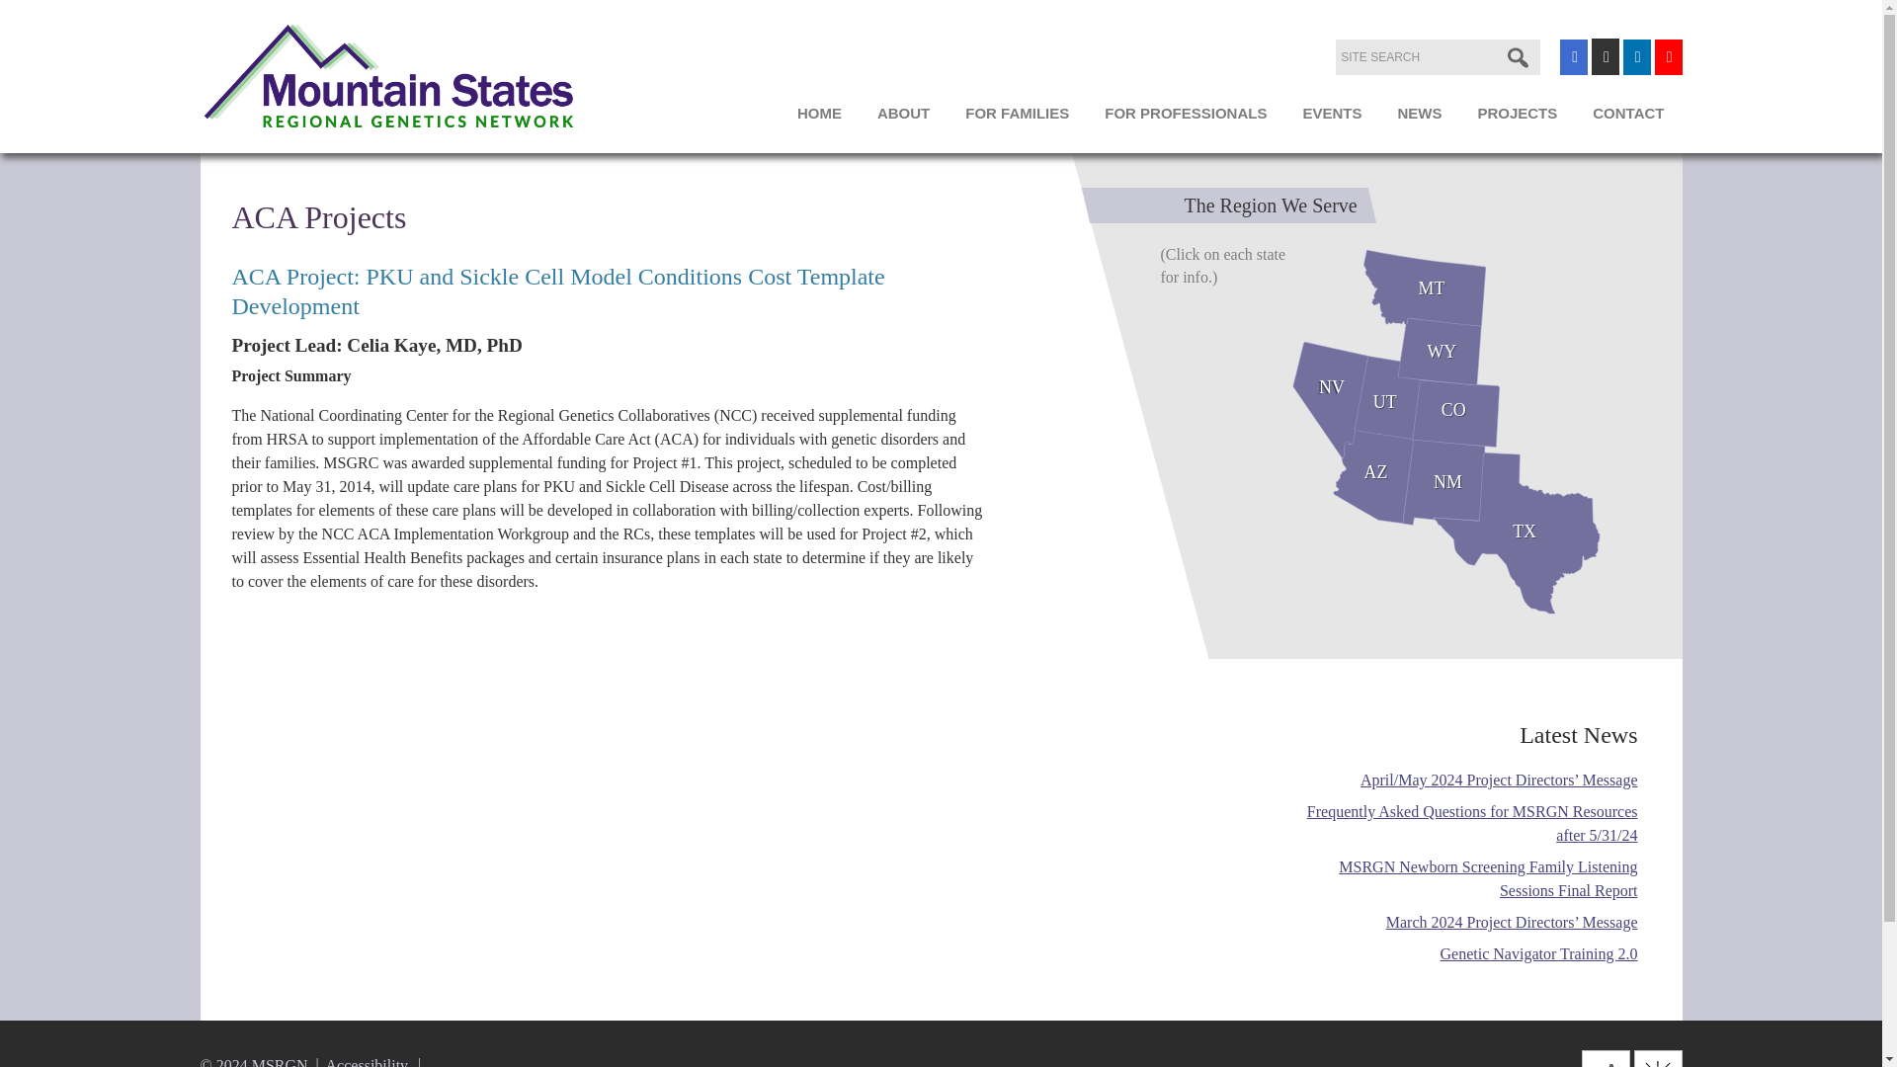 The image size is (1897, 1067). Describe the element at coordinates (1516, 121) in the screenshot. I see `PROJECTS` at that location.